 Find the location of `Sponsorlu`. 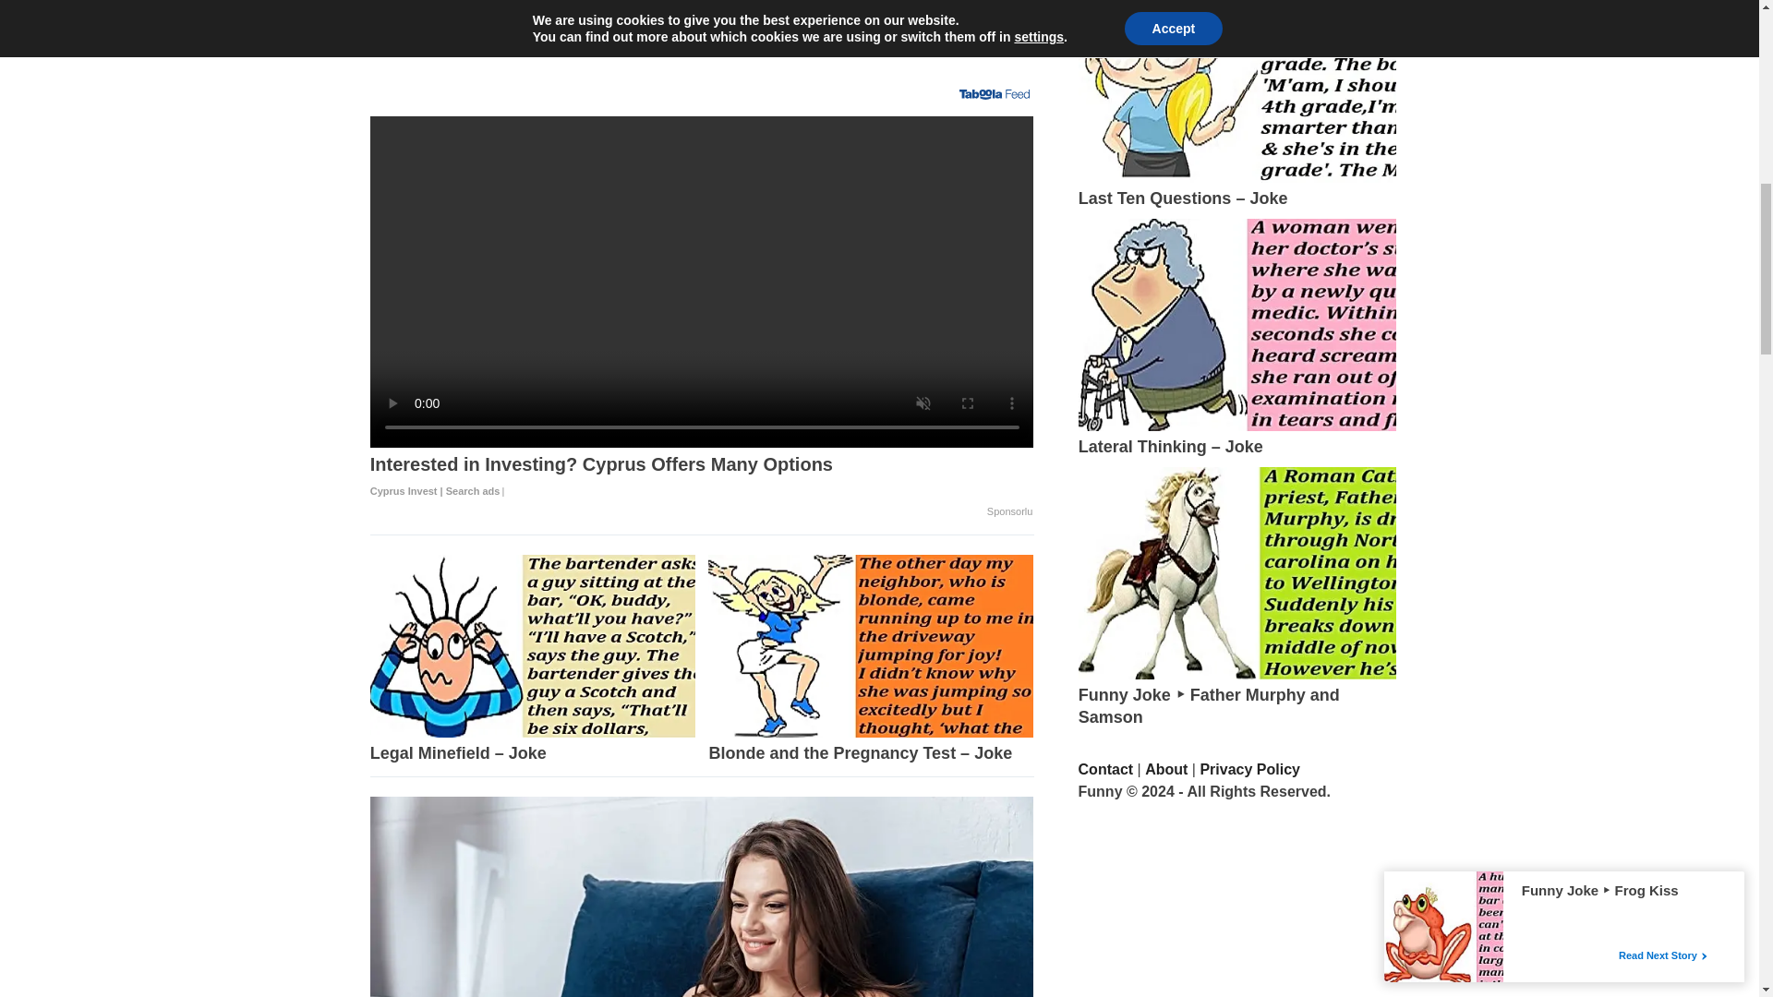

Sponsorlu is located at coordinates (1010, 511).